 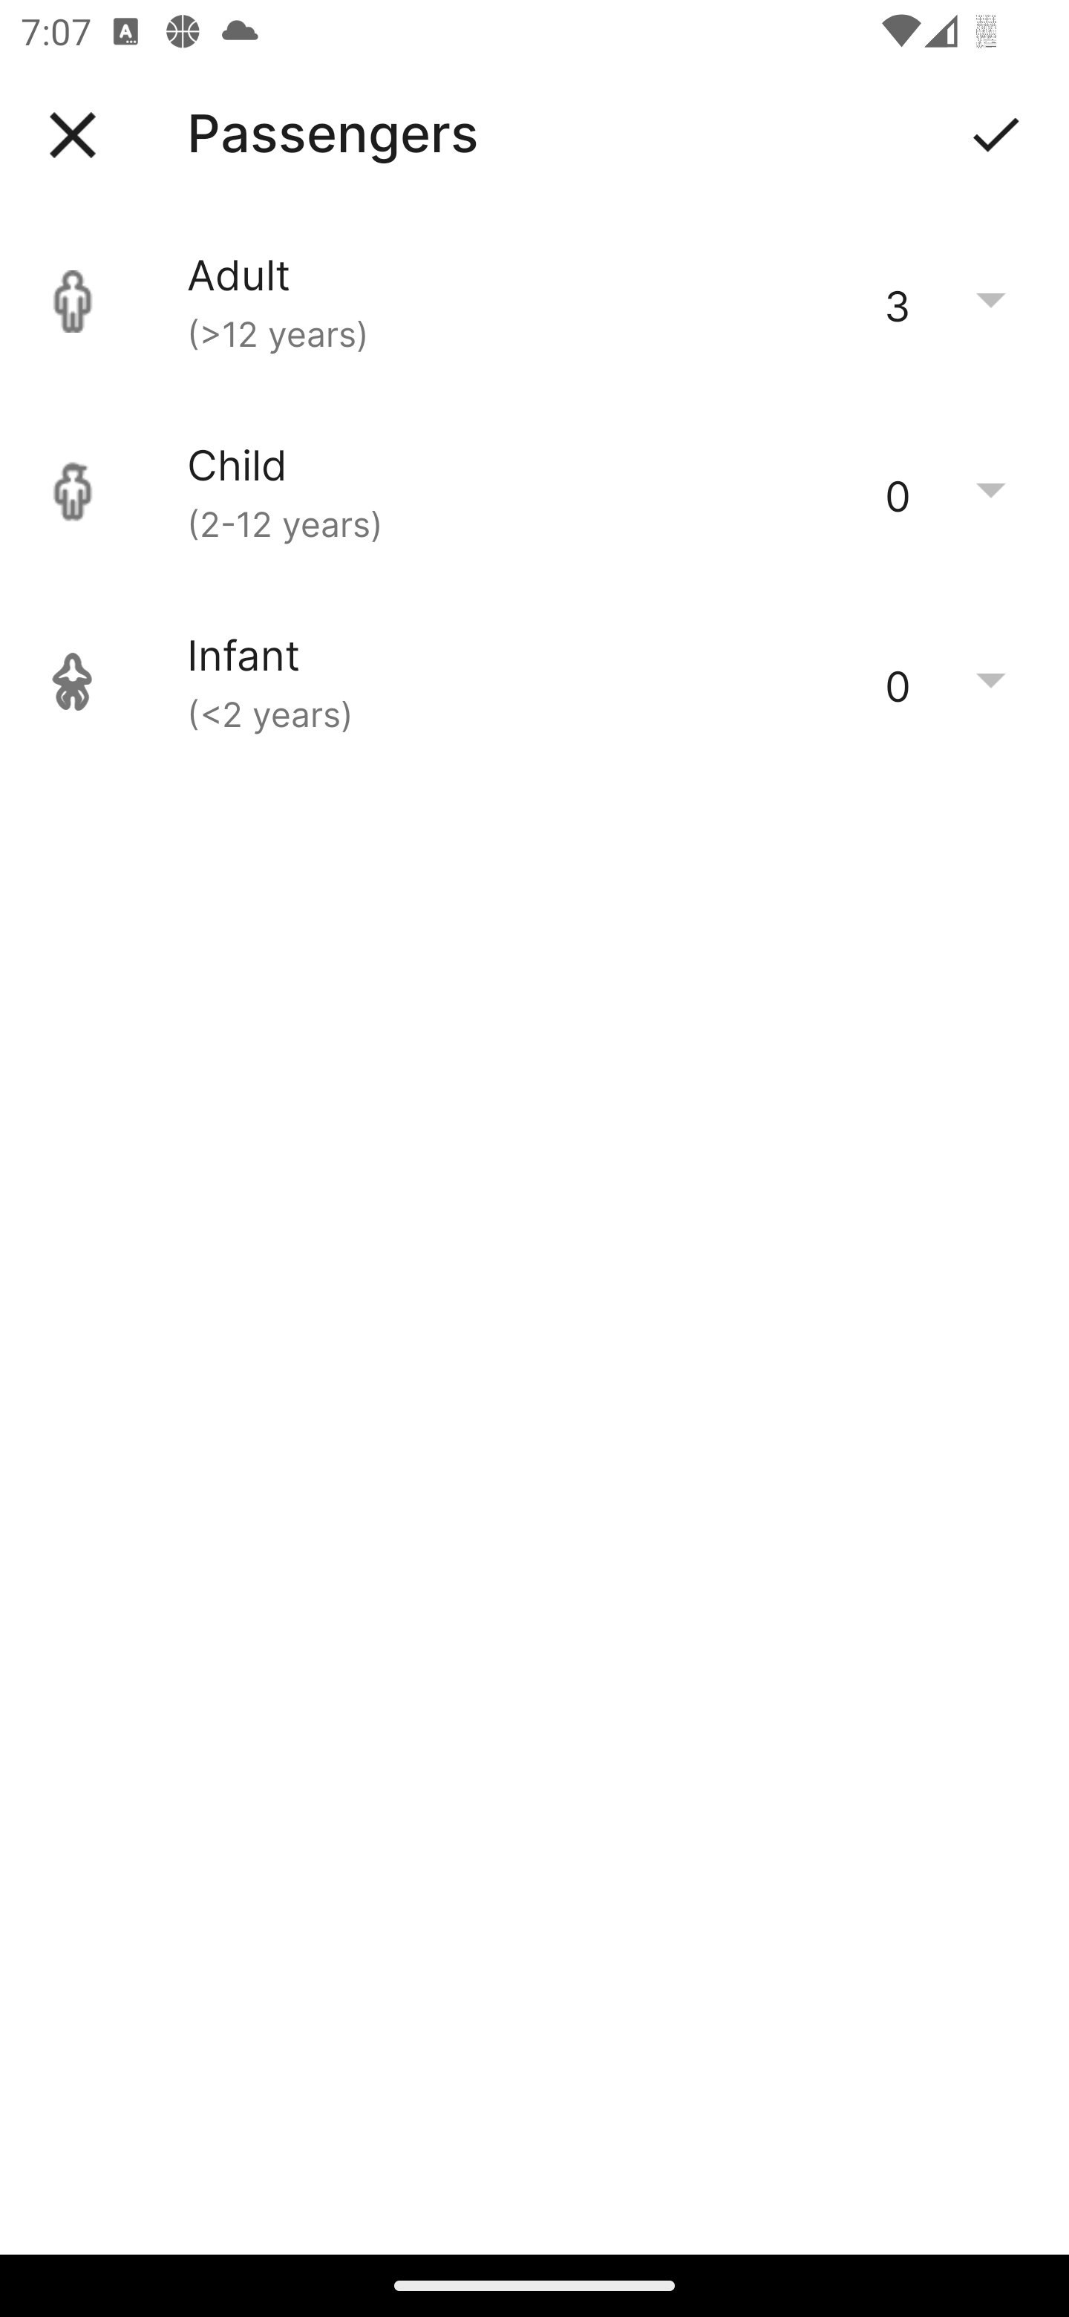 I want to click on Infant (<2 years) 0, so click(x=534, y=682).